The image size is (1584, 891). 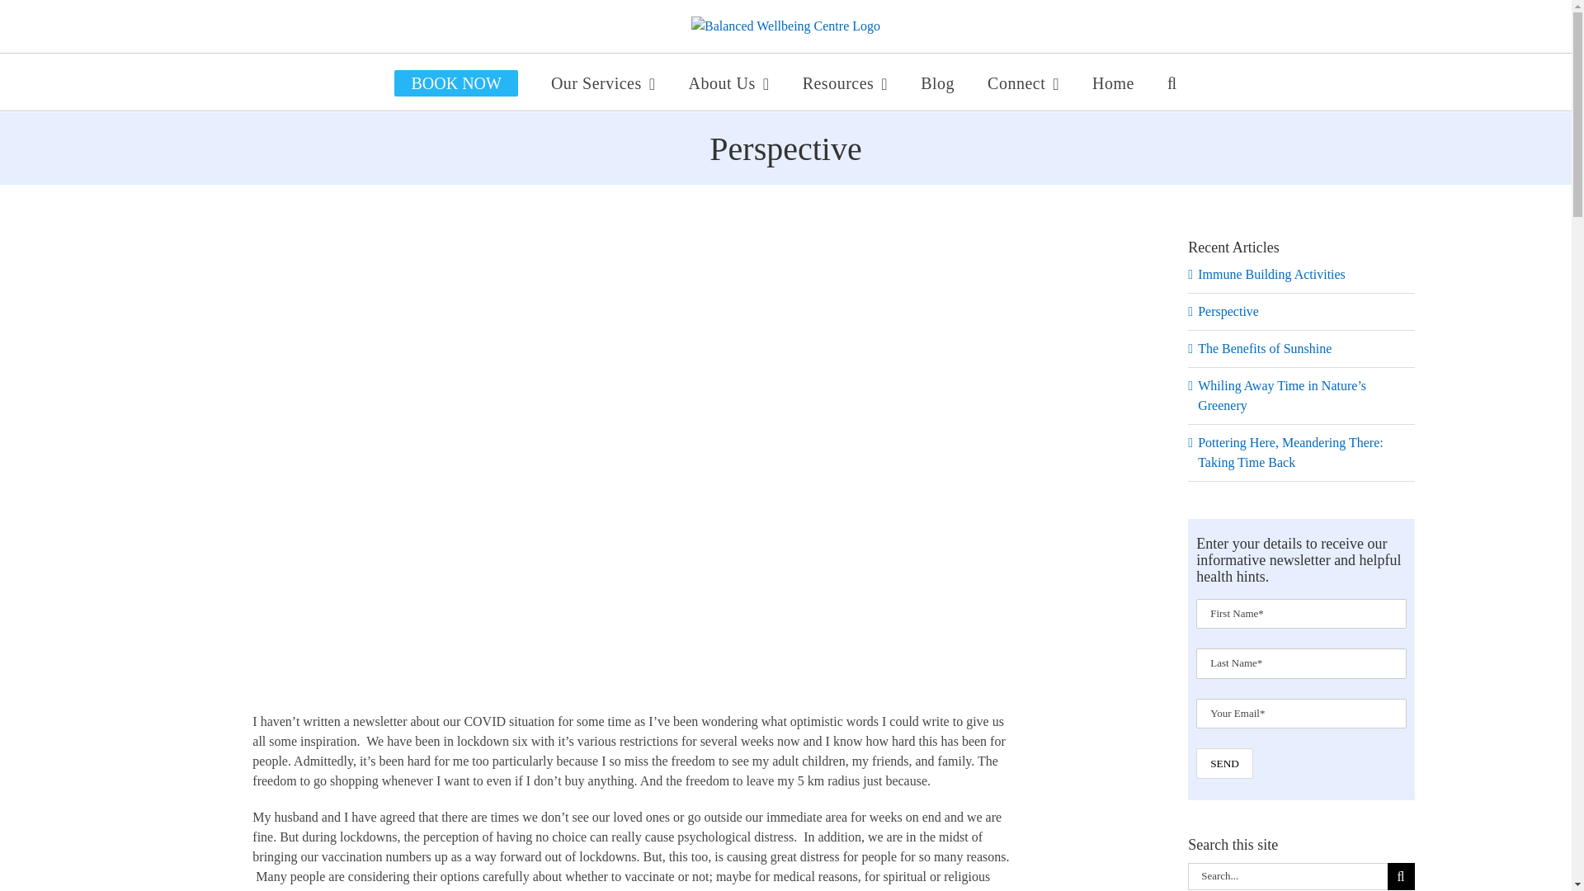 What do you see at coordinates (729, 81) in the screenshot?
I see `About Us` at bounding box center [729, 81].